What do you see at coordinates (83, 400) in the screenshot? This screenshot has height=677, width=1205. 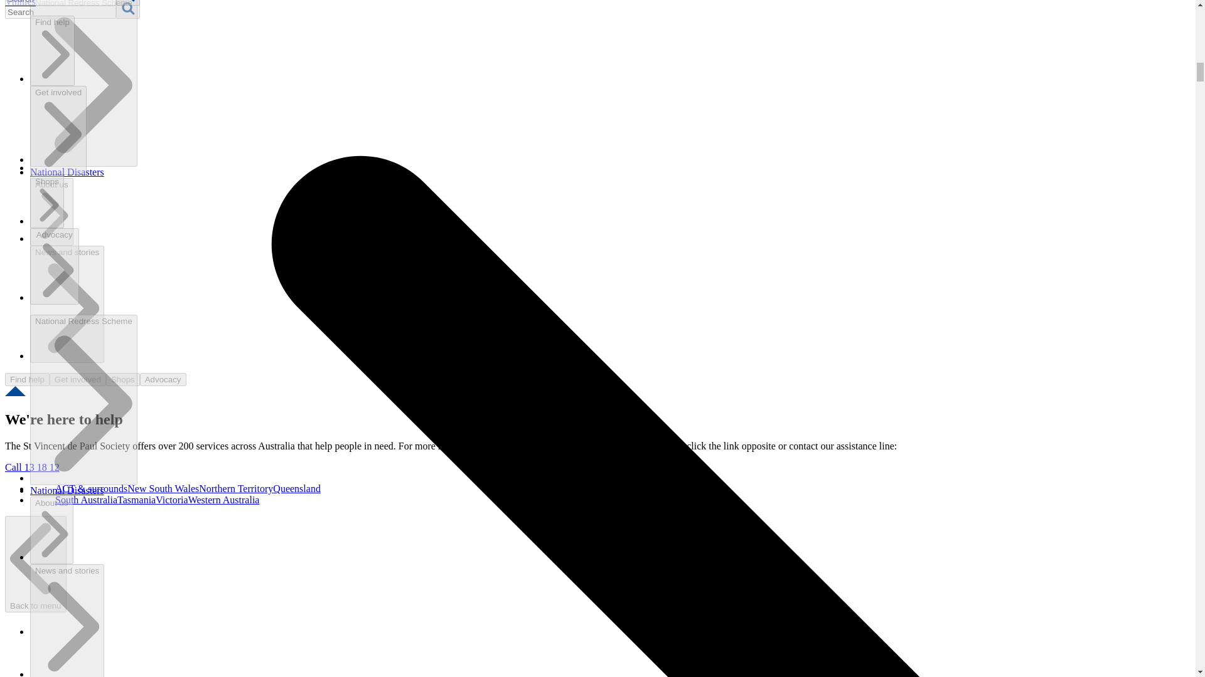 I see `National Redress Scheme` at bounding box center [83, 400].